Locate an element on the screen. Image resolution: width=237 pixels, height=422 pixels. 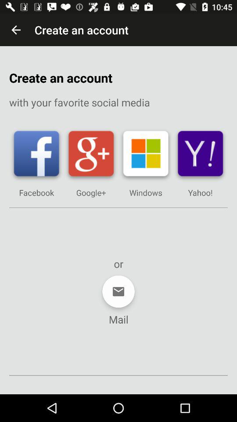
select the icon at the top left corner is located at coordinates (16, 30).